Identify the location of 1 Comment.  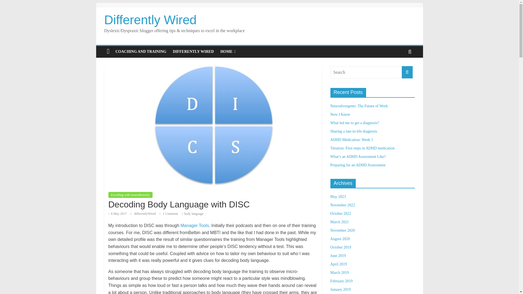
(168, 213).